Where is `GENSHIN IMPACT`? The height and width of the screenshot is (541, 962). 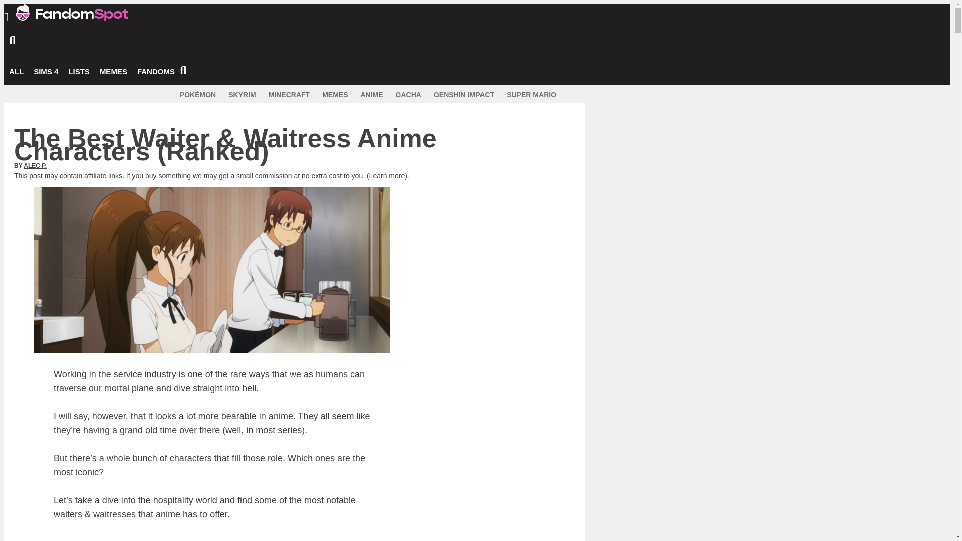 GENSHIN IMPACT is located at coordinates (464, 94).